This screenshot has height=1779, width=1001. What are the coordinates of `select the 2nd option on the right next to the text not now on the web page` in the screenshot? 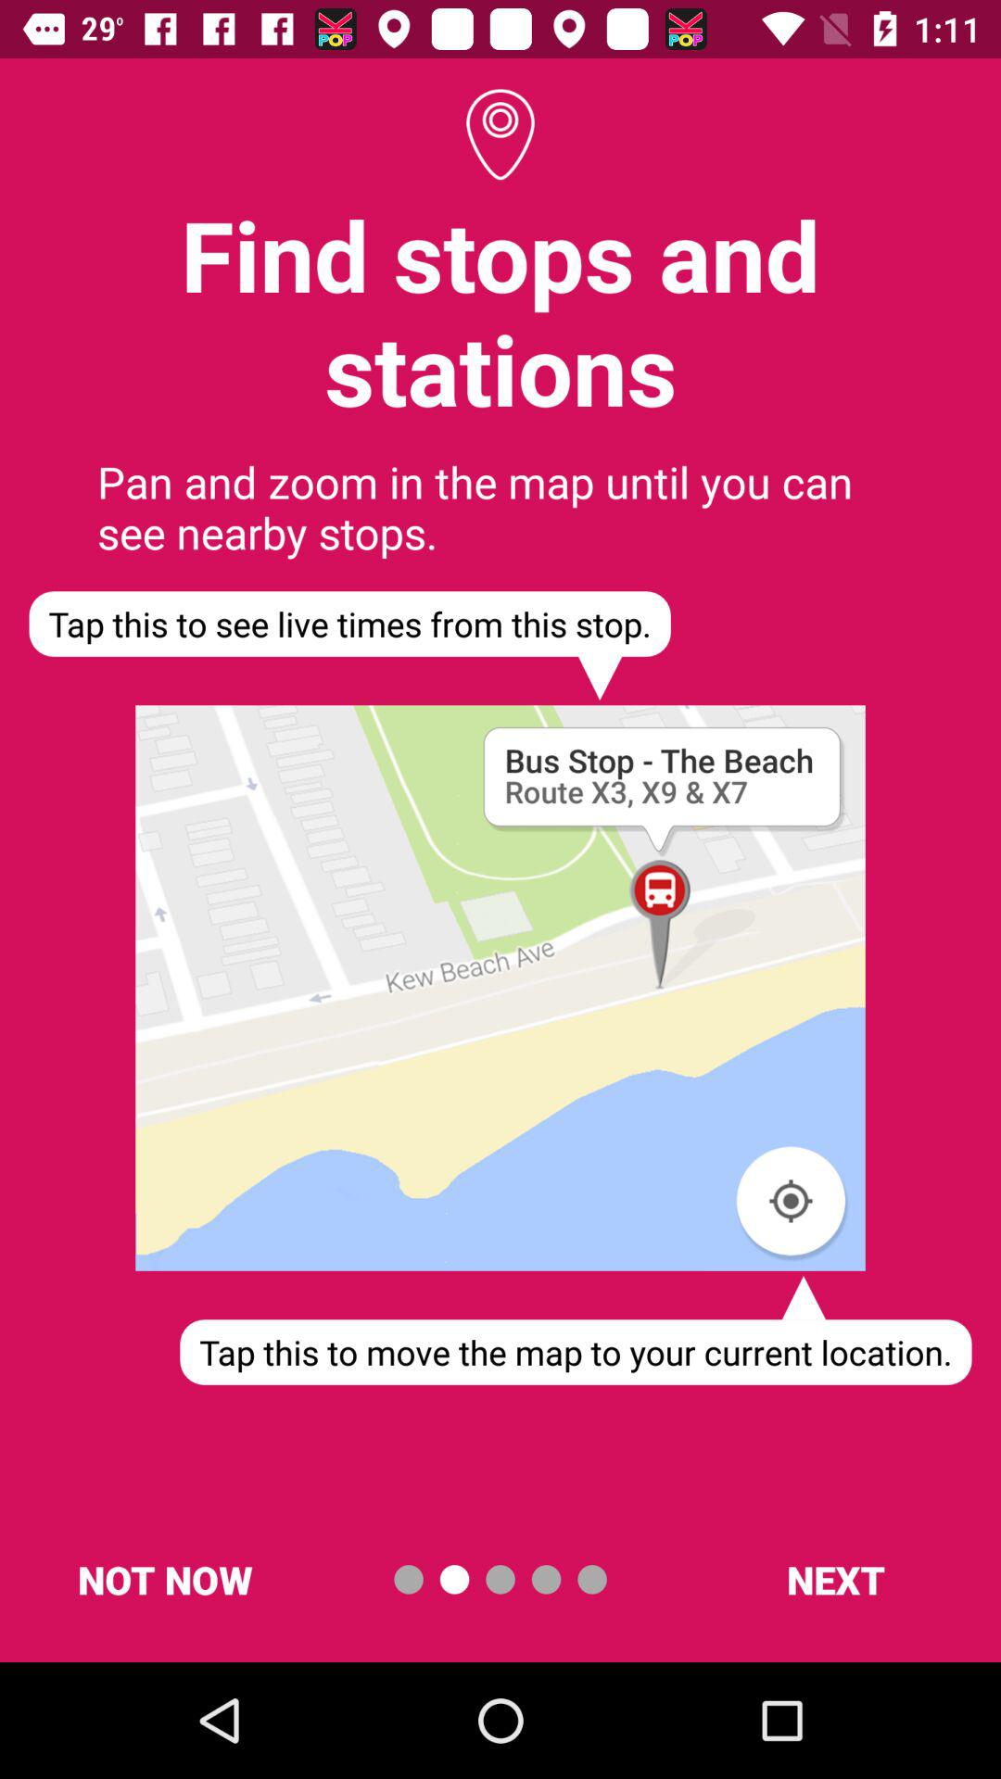 It's located at (454, 1579).